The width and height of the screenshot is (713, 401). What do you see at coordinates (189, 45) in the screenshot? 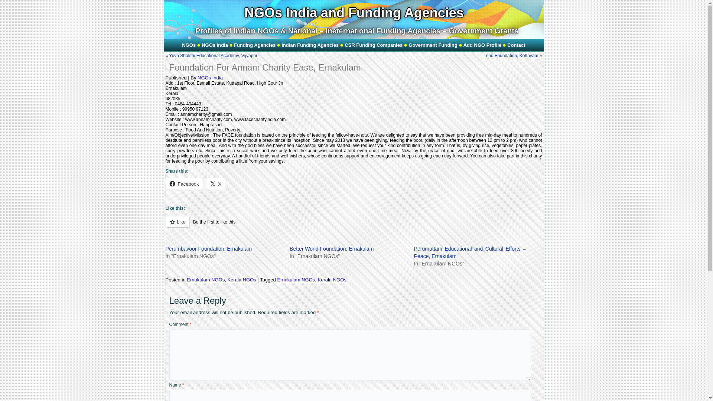
I see `NGOs` at bounding box center [189, 45].